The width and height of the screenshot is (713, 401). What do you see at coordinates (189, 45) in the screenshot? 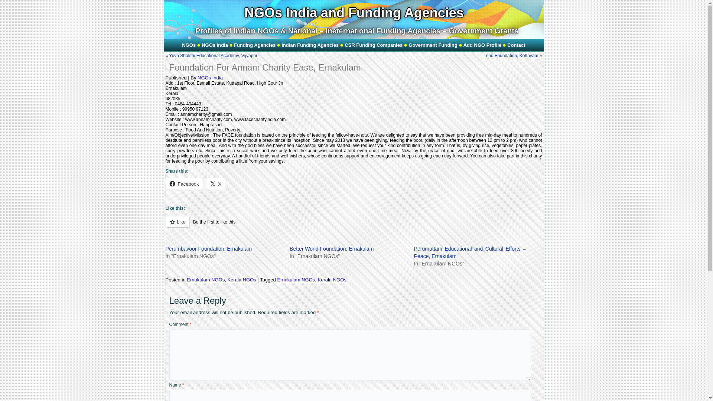
I see `NGOs` at bounding box center [189, 45].